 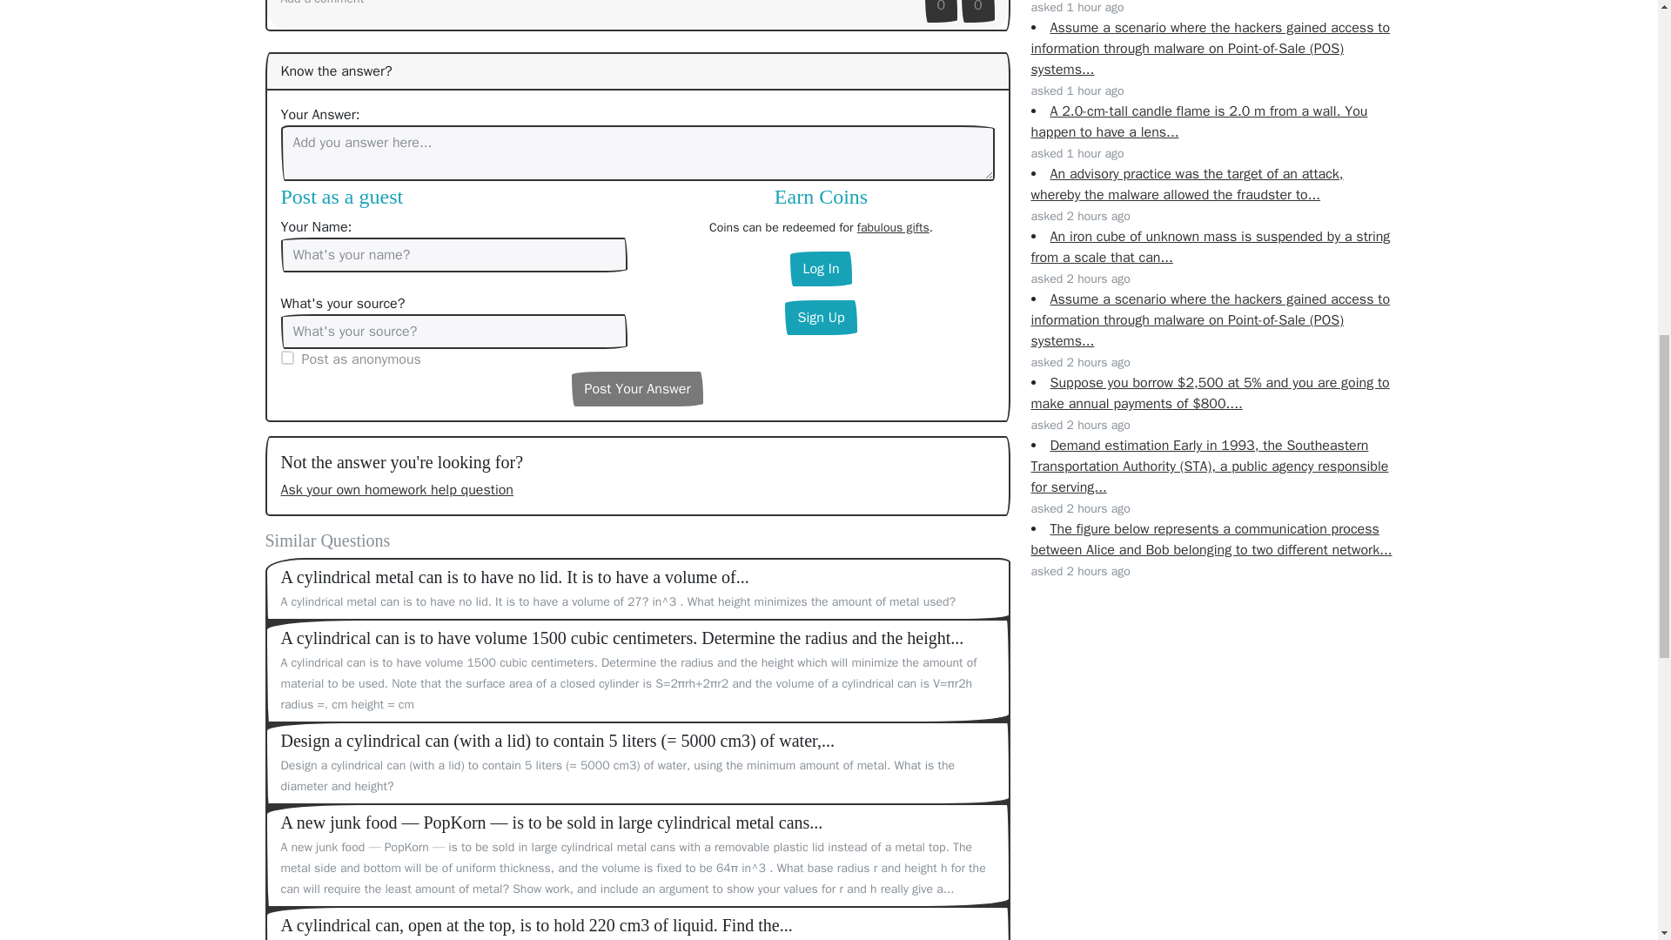 I want to click on This is unclear or not useful, so click(x=978, y=10).